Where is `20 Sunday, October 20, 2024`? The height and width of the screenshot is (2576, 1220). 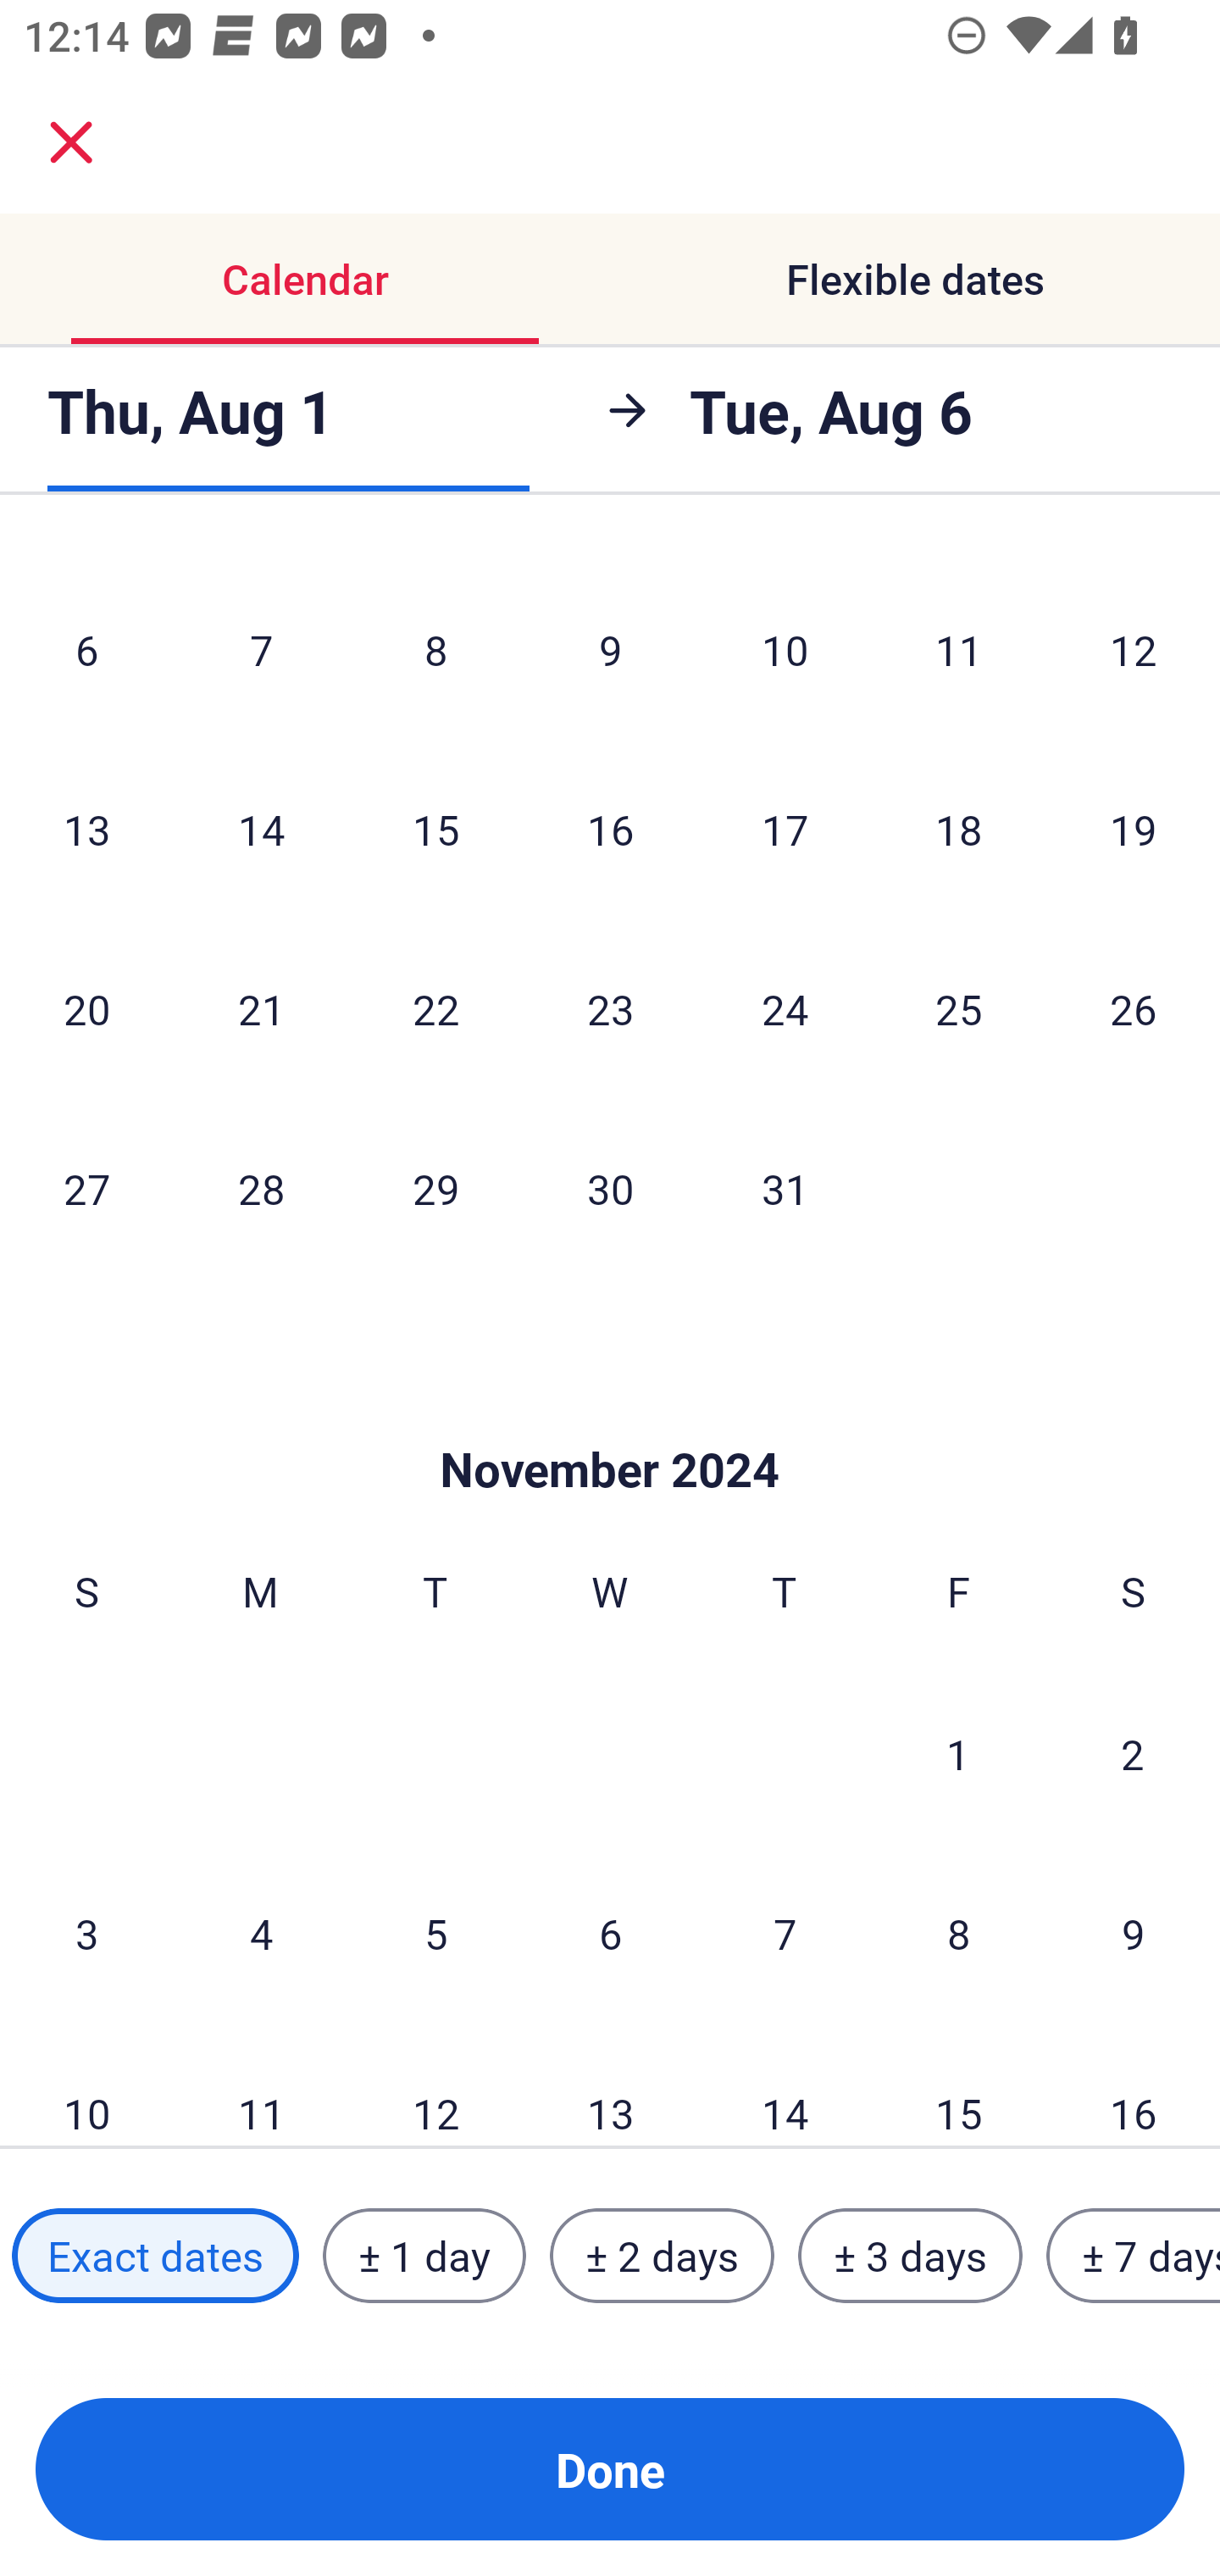 20 Sunday, October 20, 2024 is located at coordinates (86, 1008).